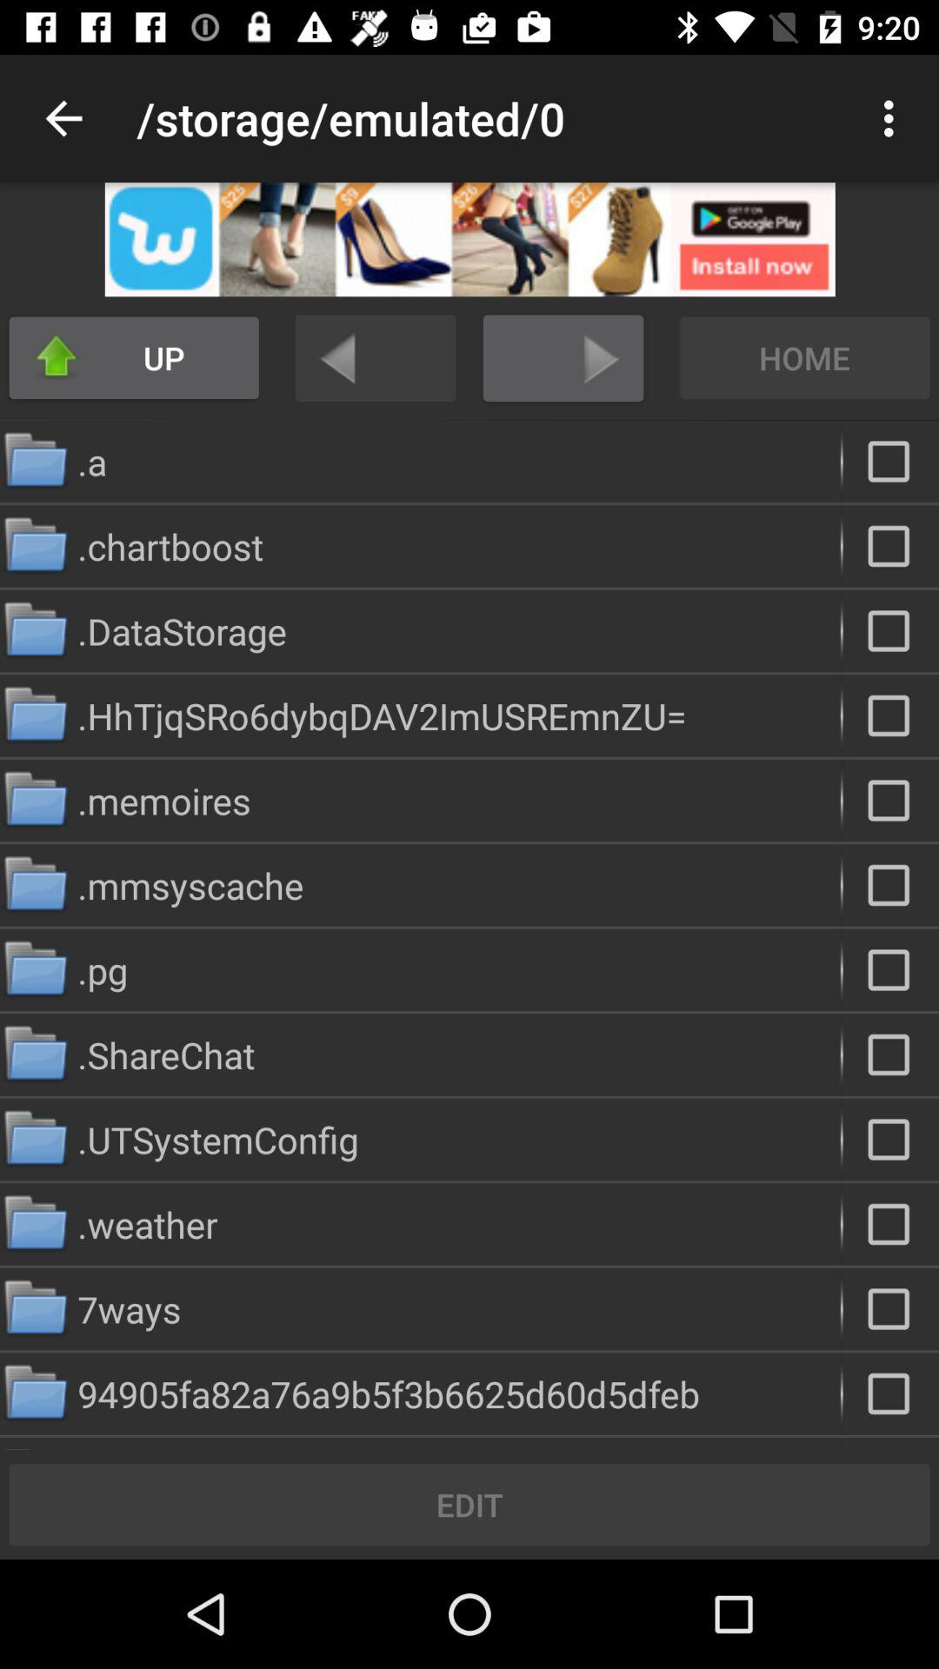 The width and height of the screenshot is (939, 1669). What do you see at coordinates (890, 1054) in the screenshot?
I see `sharechat select button` at bounding box center [890, 1054].